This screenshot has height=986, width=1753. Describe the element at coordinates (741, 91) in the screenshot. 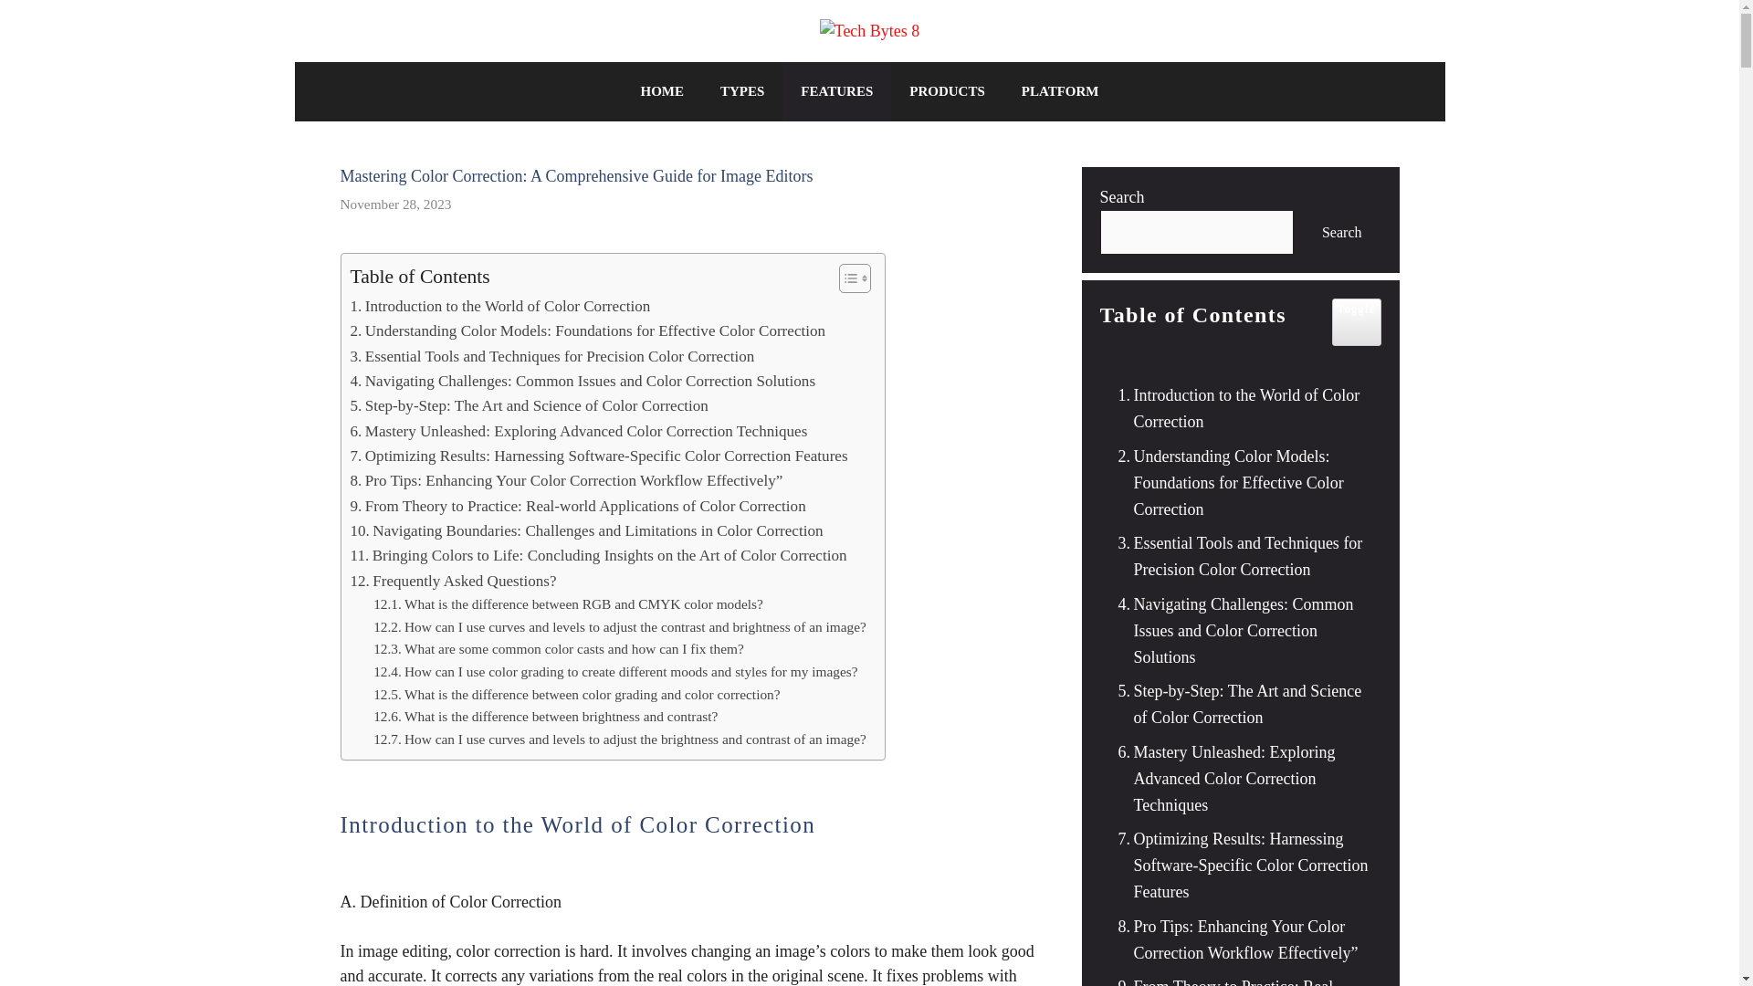

I see `TYPES` at that location.